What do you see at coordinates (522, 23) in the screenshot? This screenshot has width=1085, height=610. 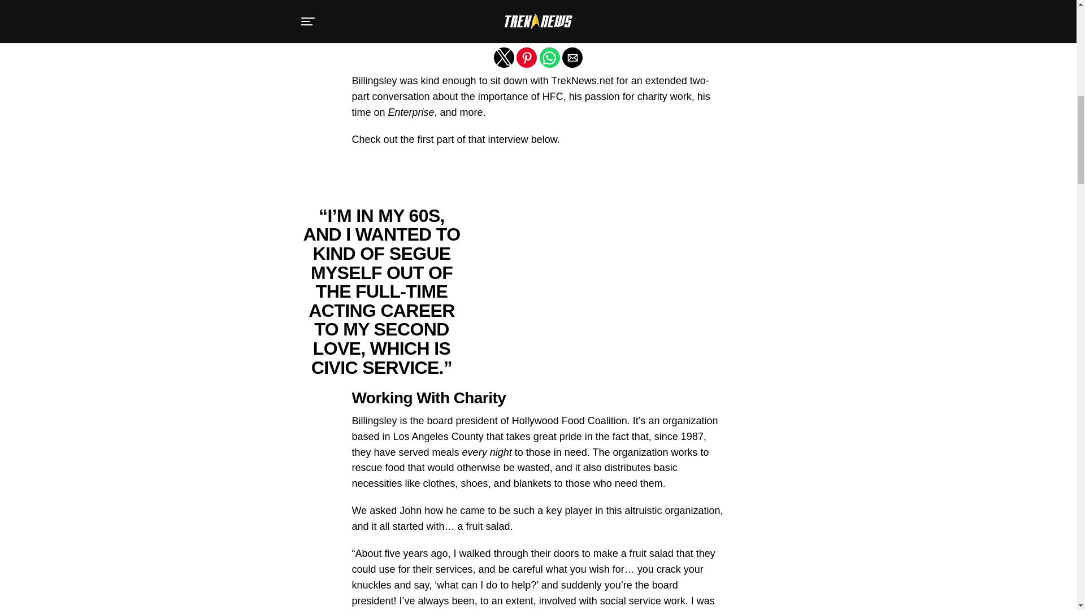 I see `Roddenberry Podcasts` at bounding box center [522, 23].